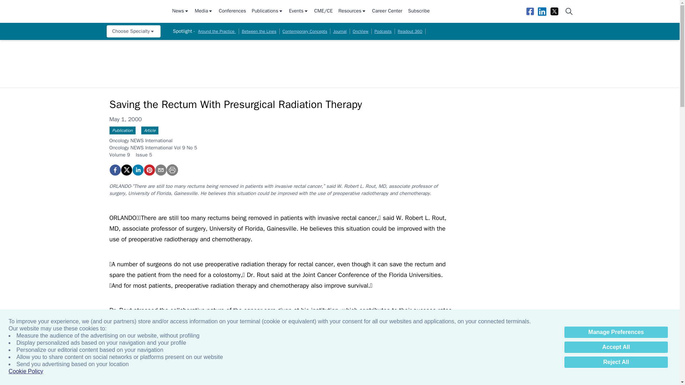  Describe the element at coordinates (616, 347) in the screenshot. I see `Accept All` at that location.